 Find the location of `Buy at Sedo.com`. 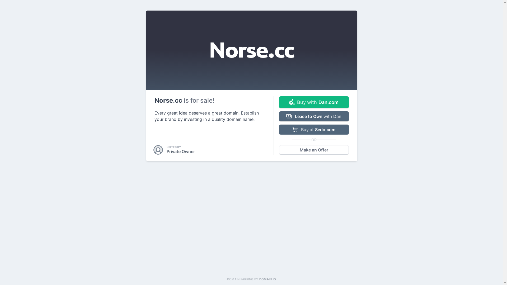

Buy at Sedo.com is located at coordinates (314, 130).